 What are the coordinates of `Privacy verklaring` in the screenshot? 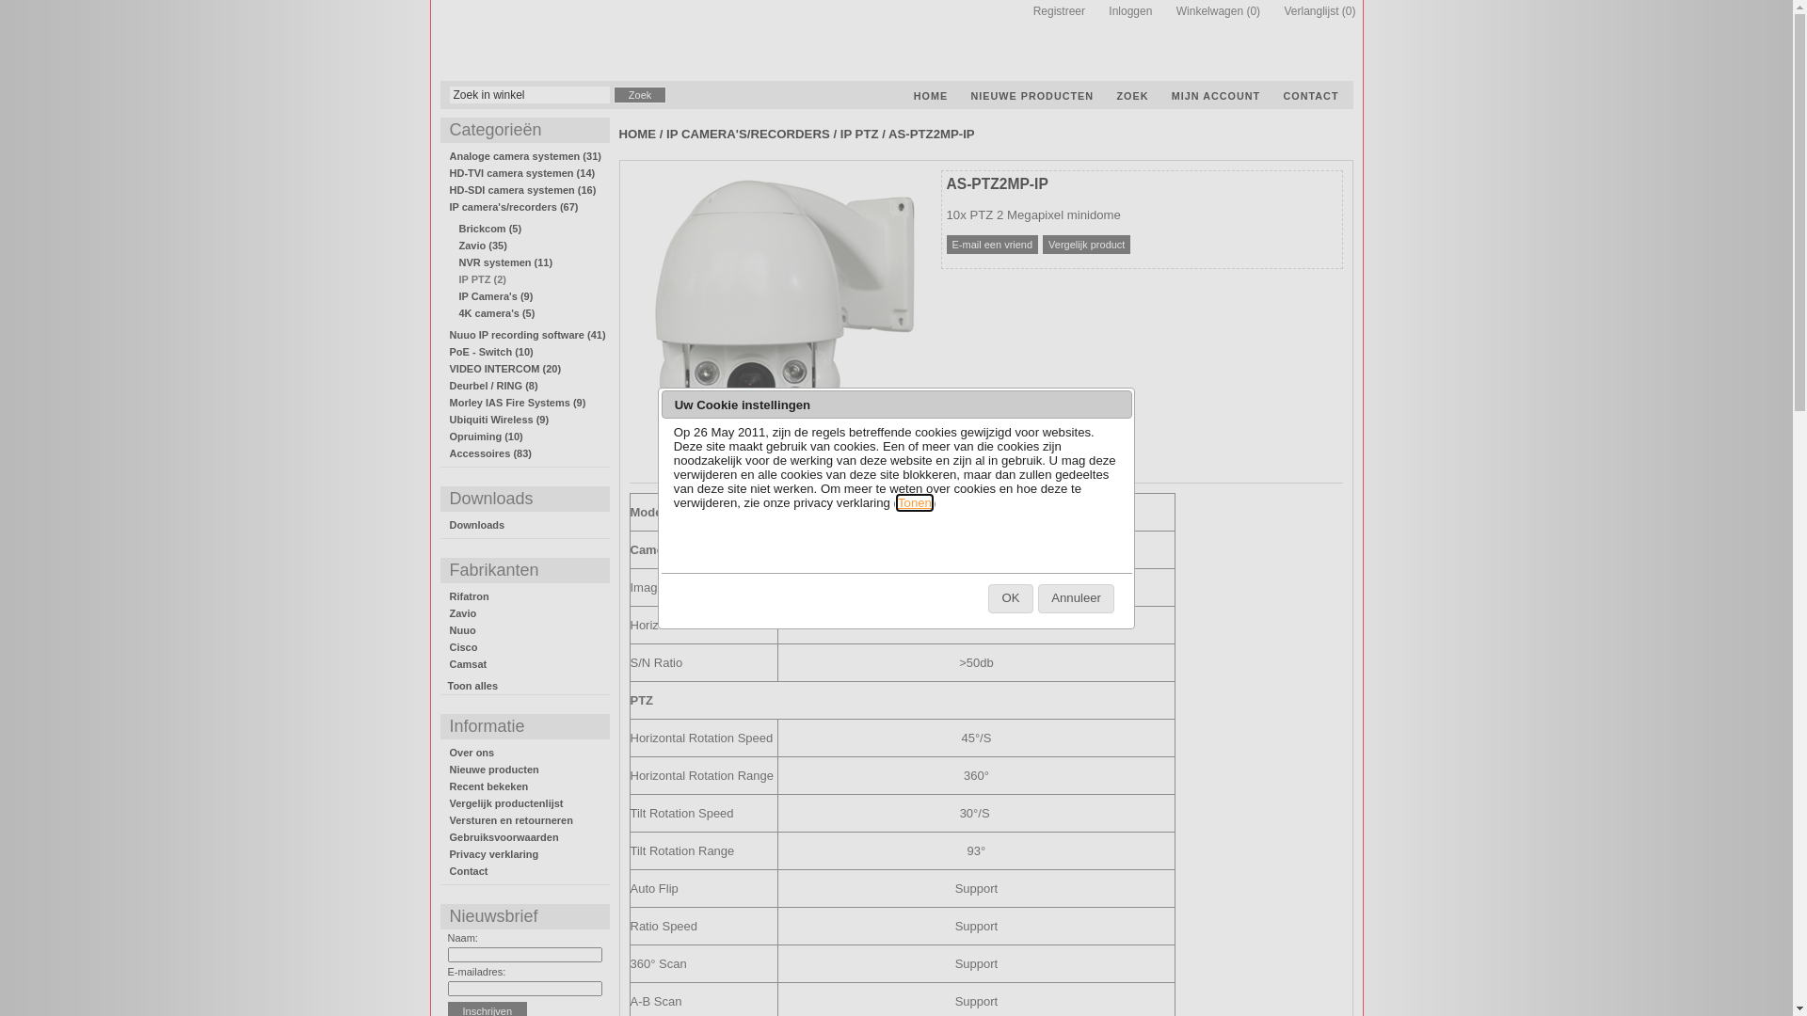 It's located at (495, 854).